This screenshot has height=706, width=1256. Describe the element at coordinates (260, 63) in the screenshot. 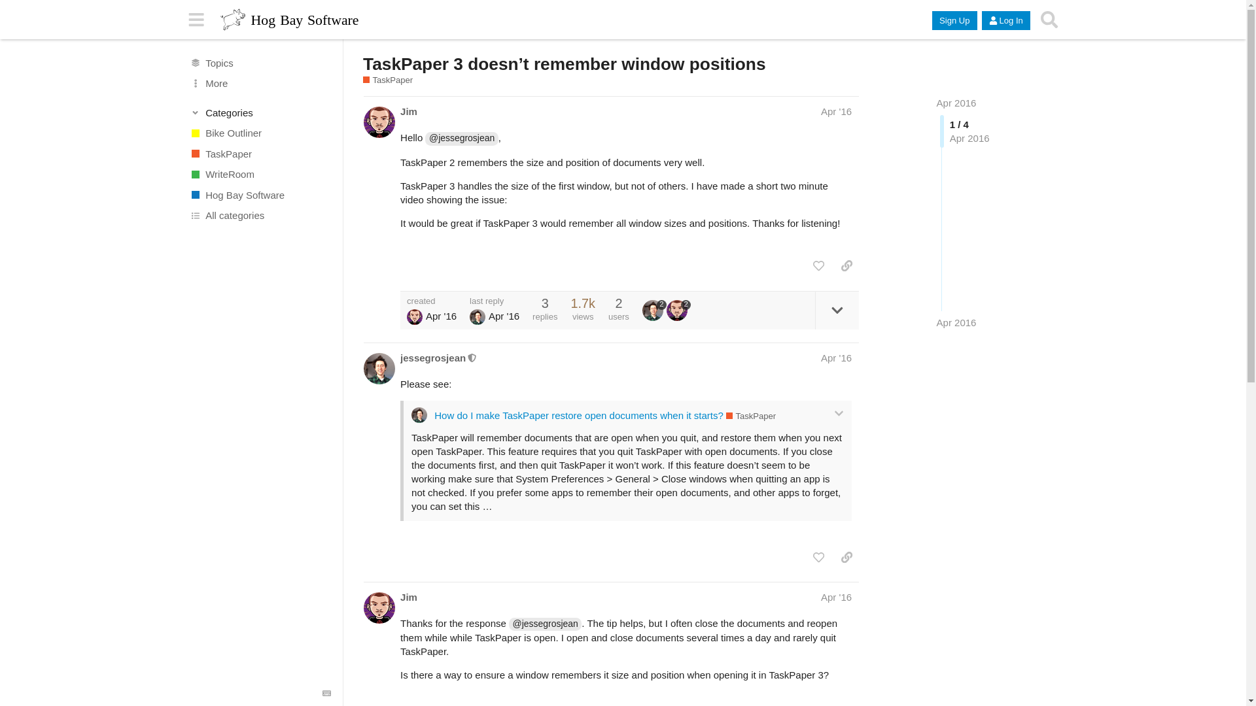

I see `Topics` at that location.